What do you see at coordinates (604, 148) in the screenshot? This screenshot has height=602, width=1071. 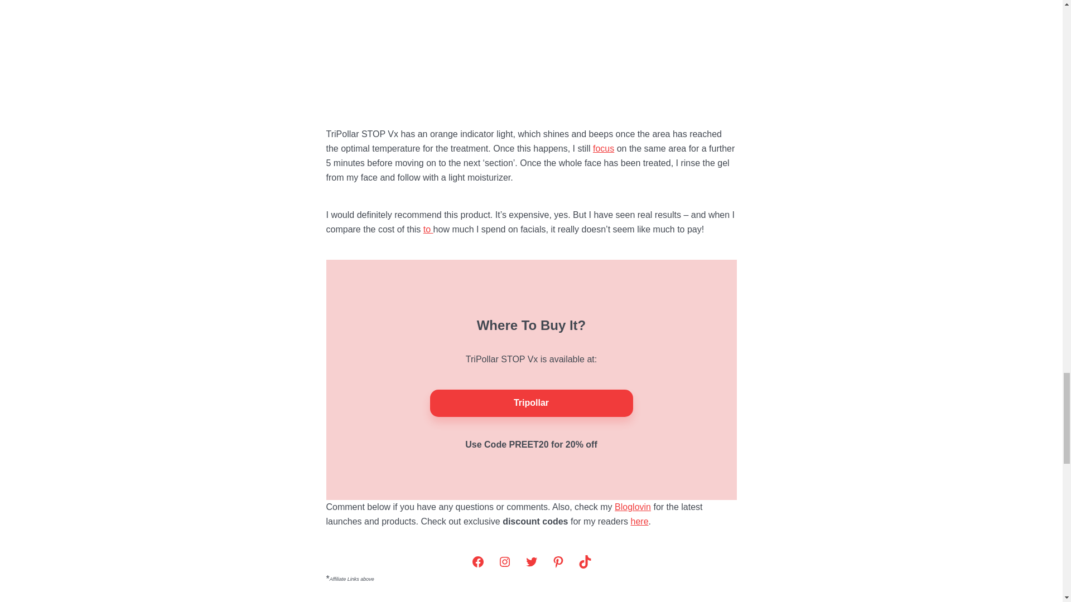 I see `focus` at bounding box center [604, 148].